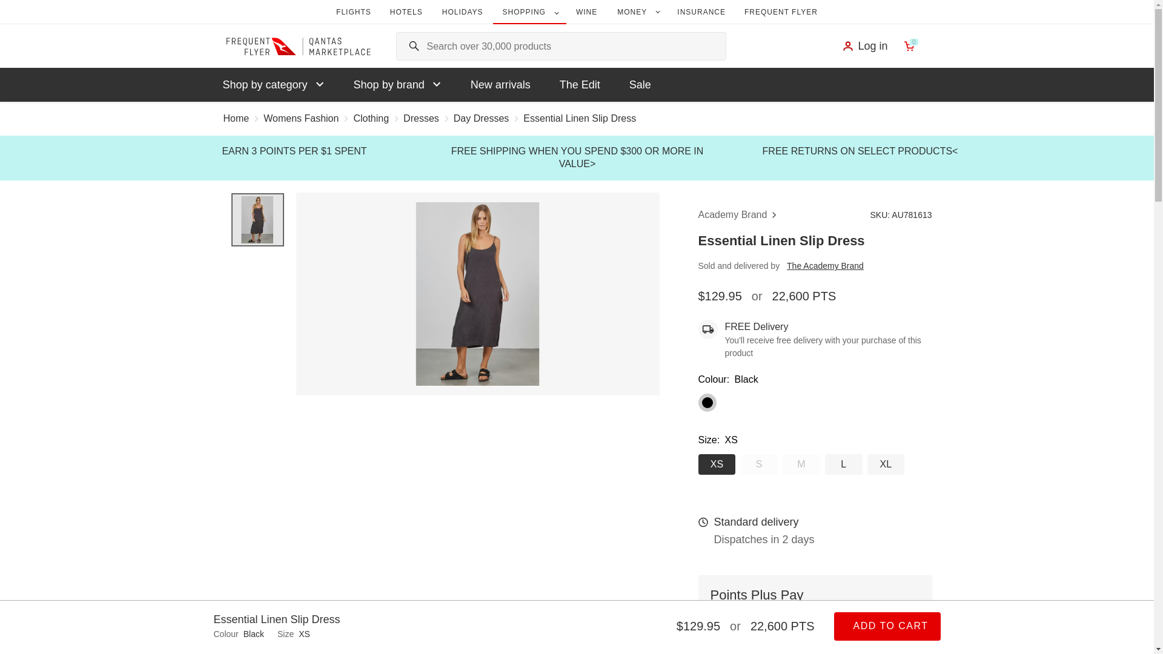 Image resolution: width=1163 pixels, height=654 pixels. Describe the element at coordinates (529, 13) in the screenshot. I see `SHOPPING` at that location.